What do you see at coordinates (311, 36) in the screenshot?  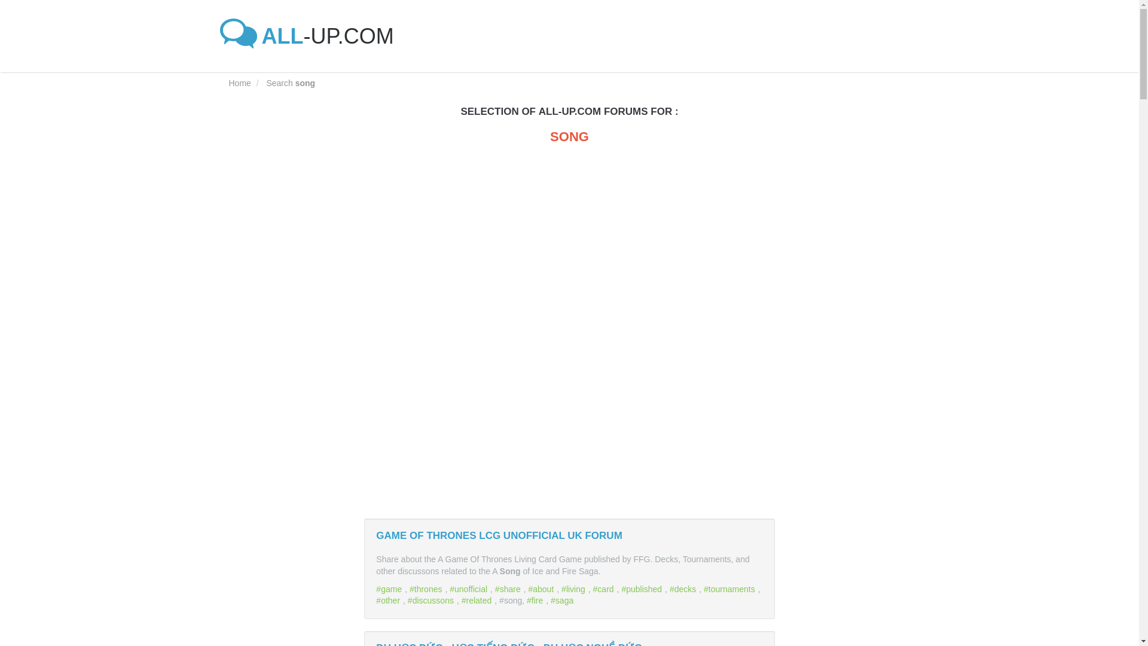 I see `ALL-UP.COM` at bounding box center [311, 36].